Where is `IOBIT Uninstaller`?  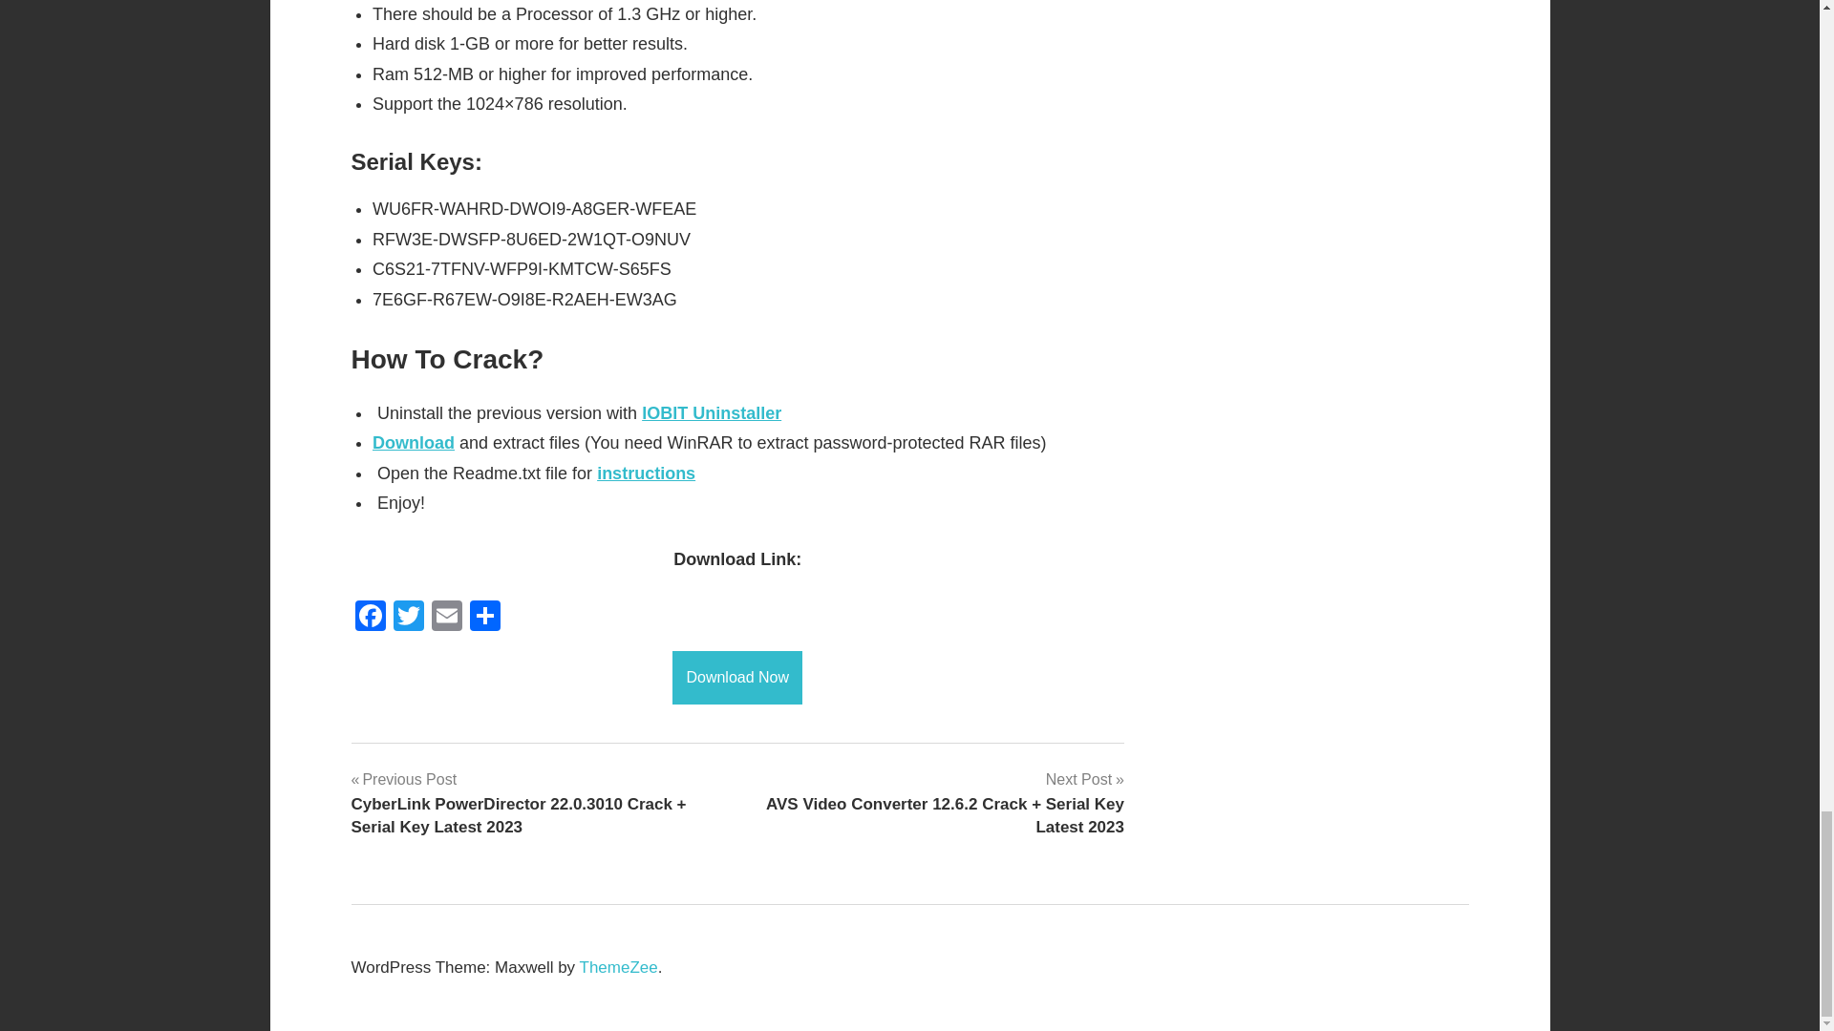 IOBIT Uninstaller is located at coordinates (711, 412).